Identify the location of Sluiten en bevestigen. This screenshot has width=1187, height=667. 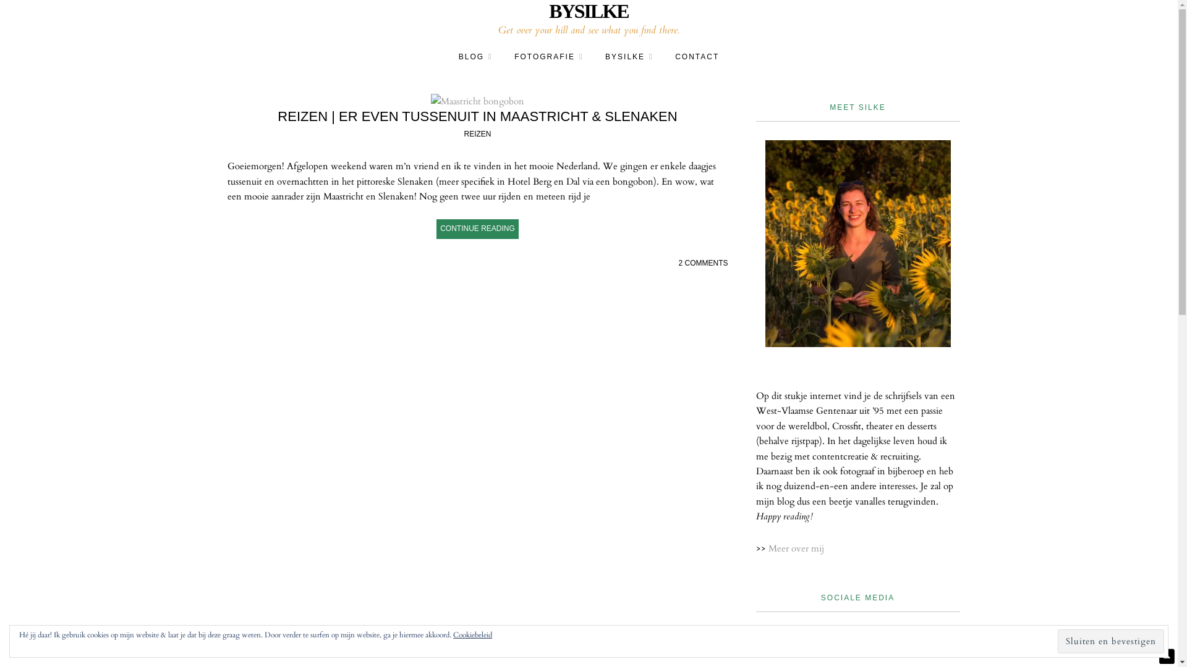
(1111, 641).